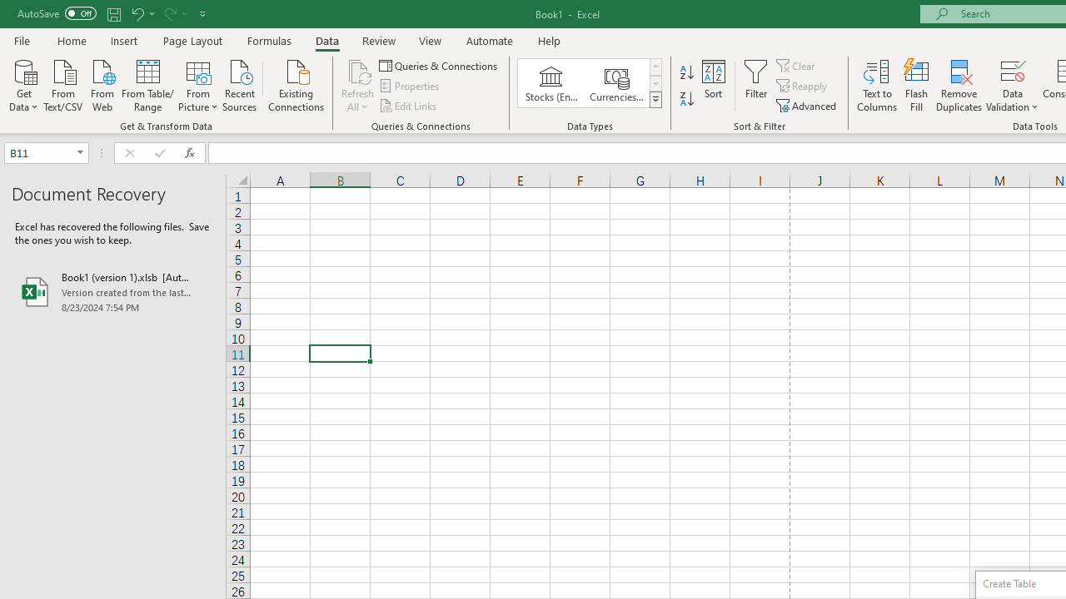  I want to click on Stocks (English), so click(551, 83).